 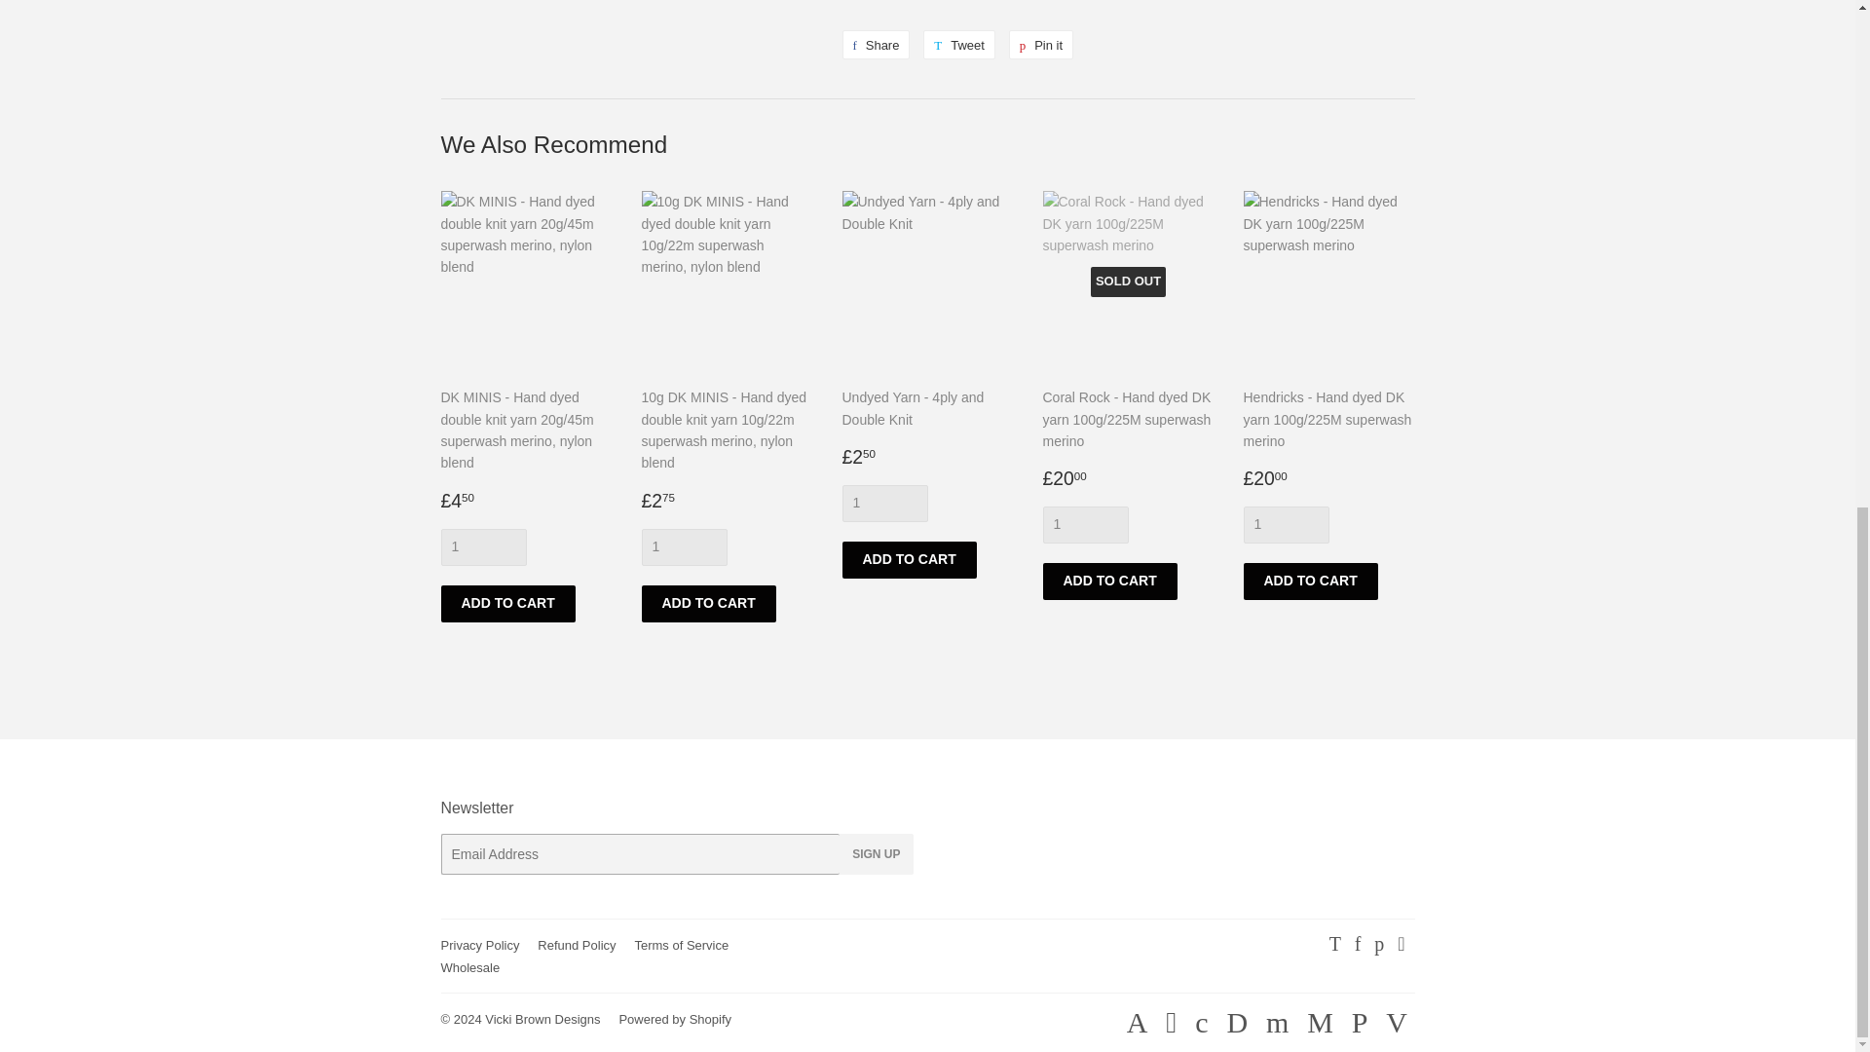 What do you see at coordinates (708, 604) in the screenshot?
I see `Add to cart` at bounding box center [708, 604].